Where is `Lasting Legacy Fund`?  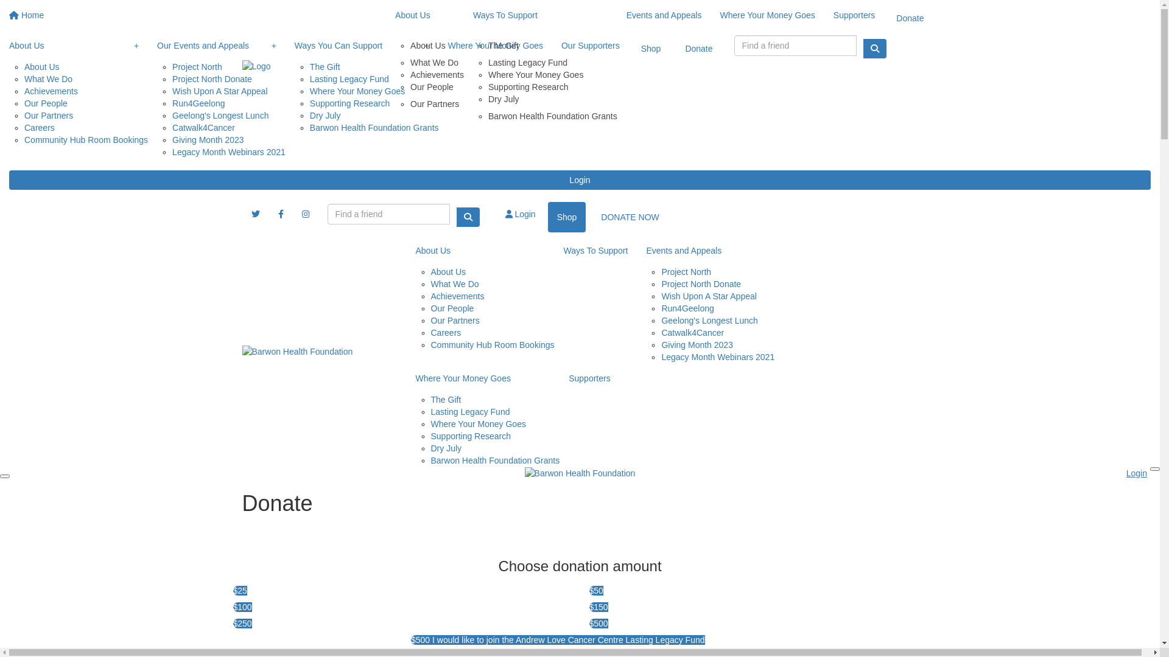 Lasting Legacy Fund is located at coordinates (349, 79).